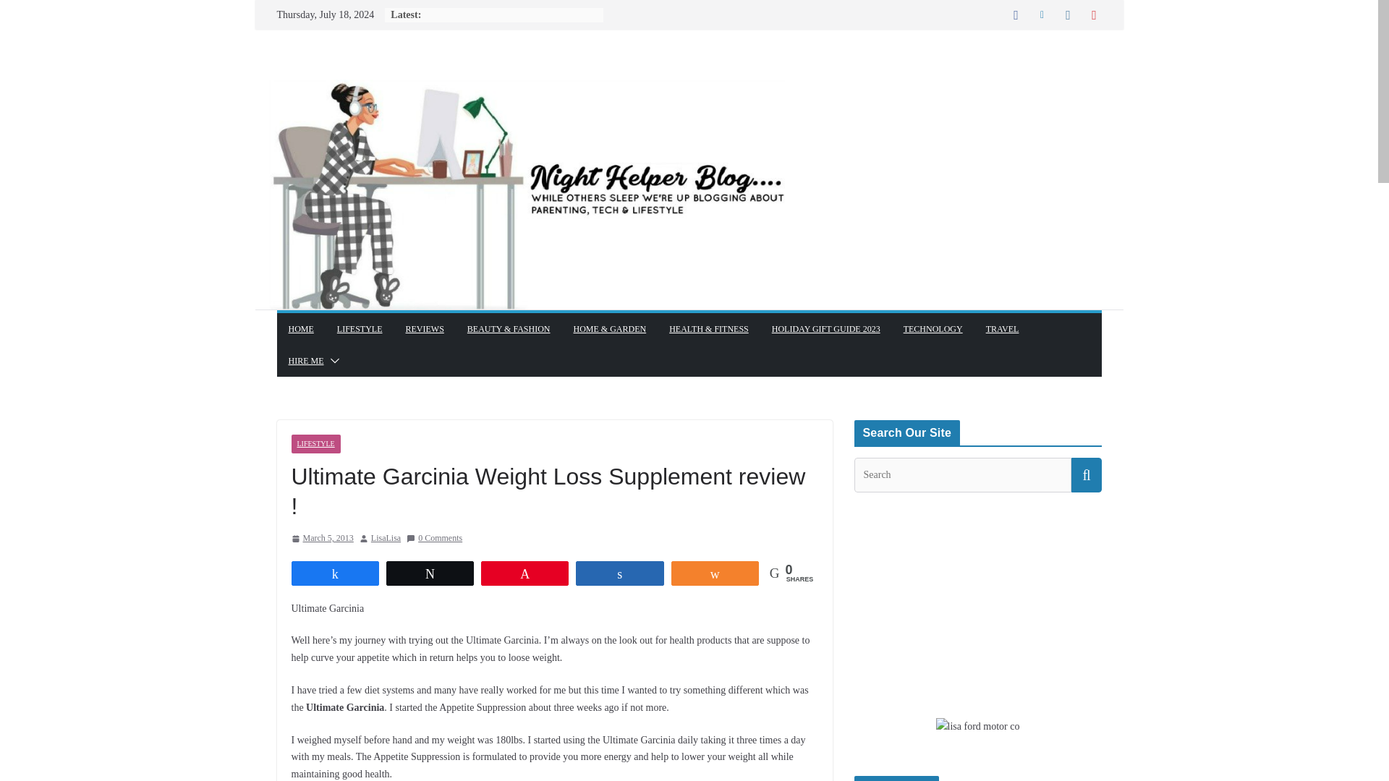  Describe the element at coordinates (826, 328) in the screenshot. I see `HOLIDAY GIFT GUIDE 2023` at that location.